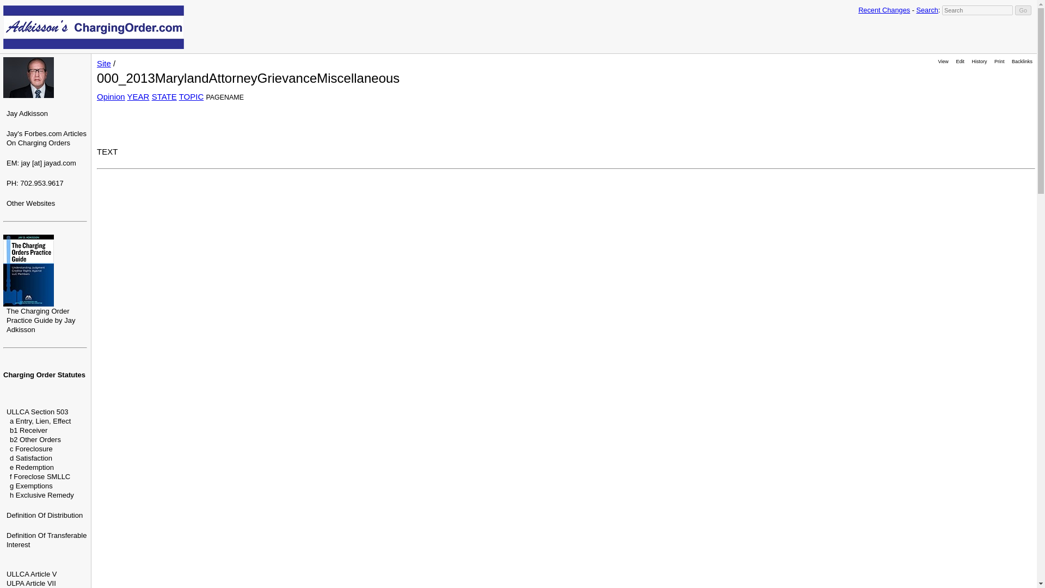  What do you see at coordinates (28, 430) in the screenshot?
I see `b1 Receiver` at bounding box center [28, 430].